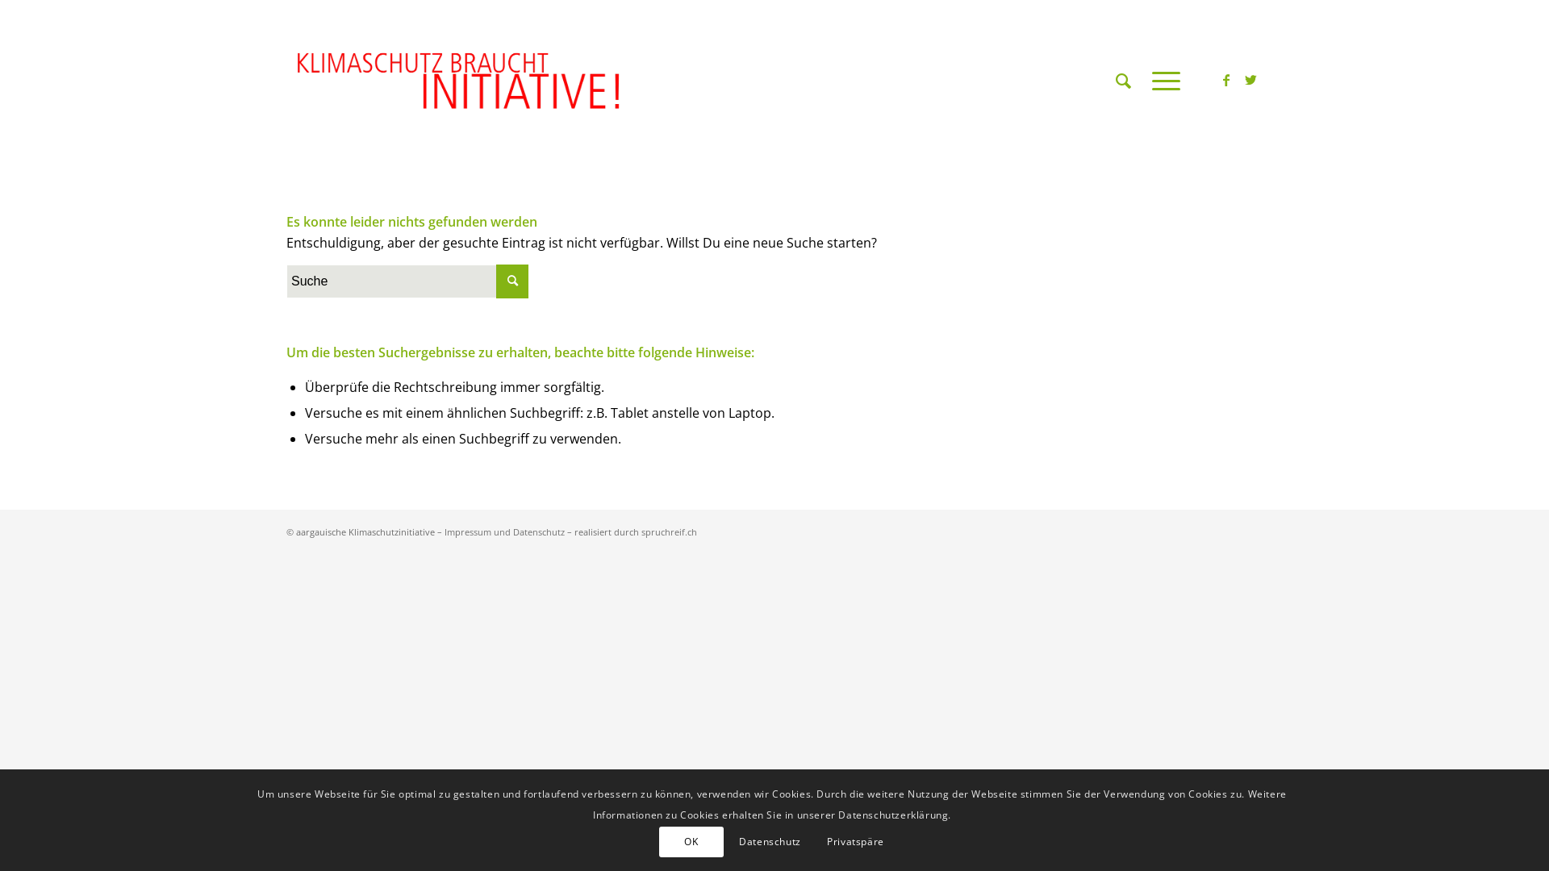 This screenshot has width=1549, height=871. Describe the element at coordinates (670, 532) in the screenshot. I see `spruchreif.ch` at that location.